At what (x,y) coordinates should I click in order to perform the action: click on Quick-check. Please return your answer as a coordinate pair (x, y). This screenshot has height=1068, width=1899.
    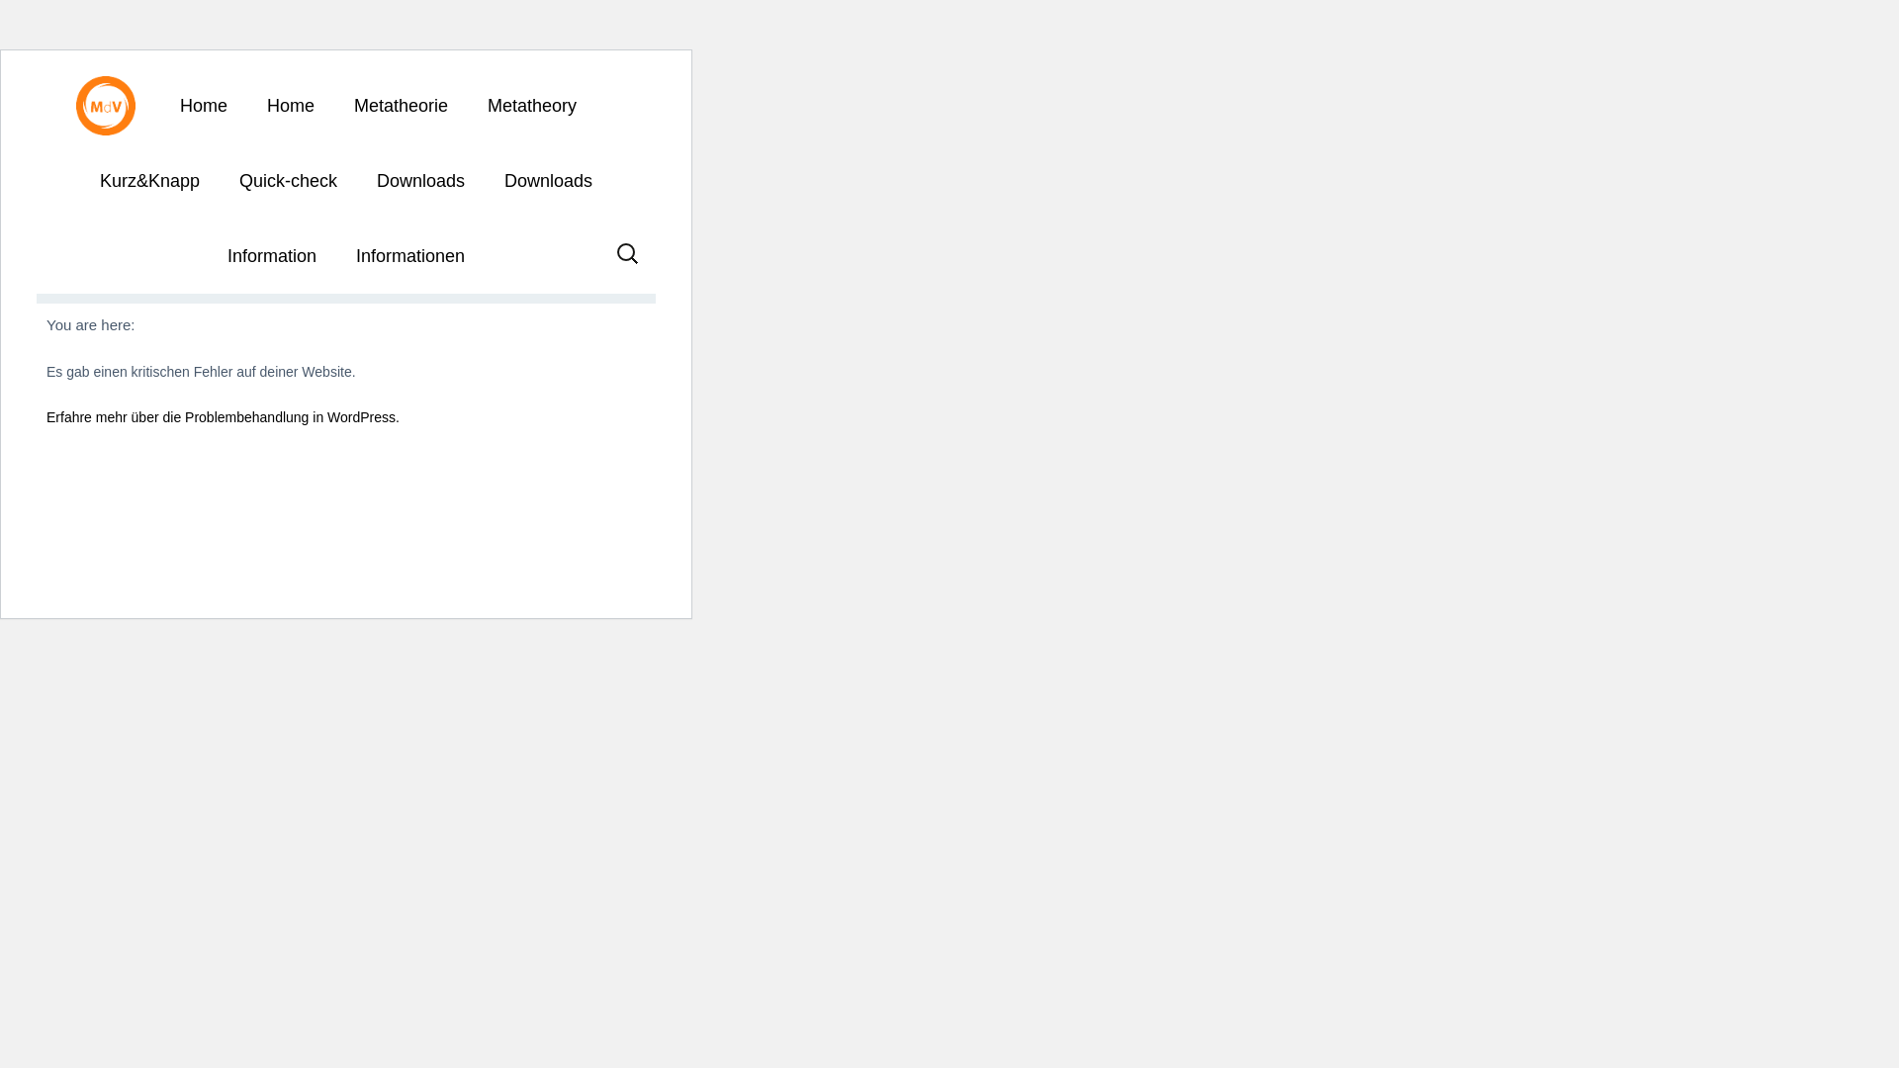
    Looking at the image, I should click on (288, 180).